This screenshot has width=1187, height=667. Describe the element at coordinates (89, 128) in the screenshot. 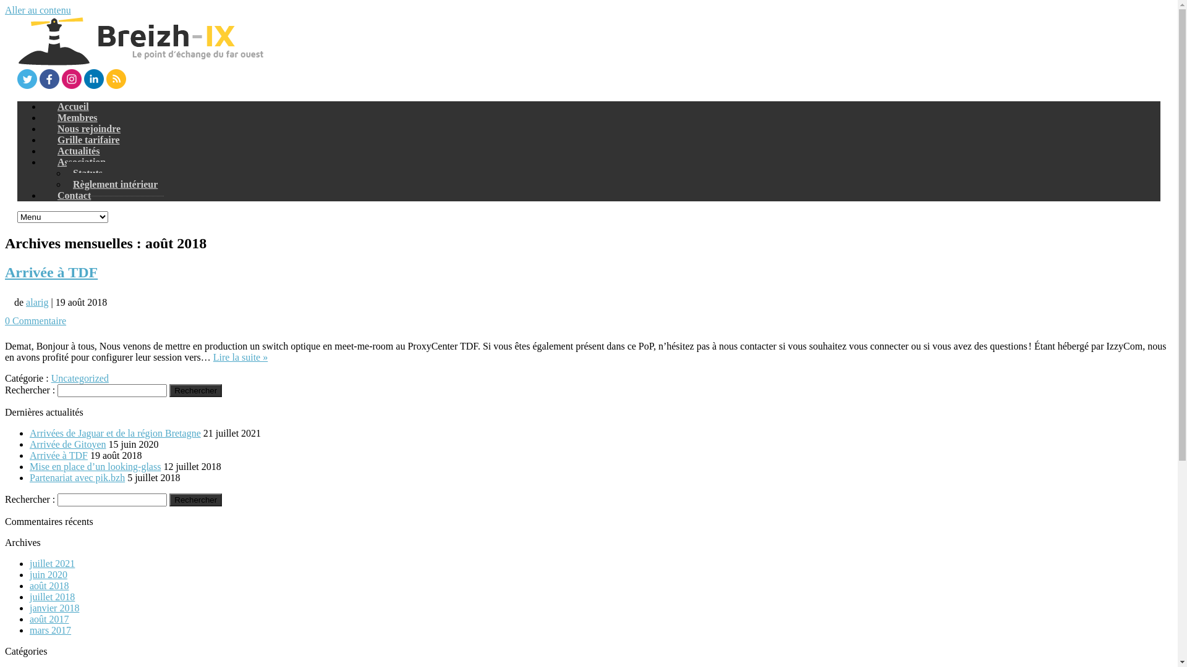

I see `Nous rejoindre` at that location.